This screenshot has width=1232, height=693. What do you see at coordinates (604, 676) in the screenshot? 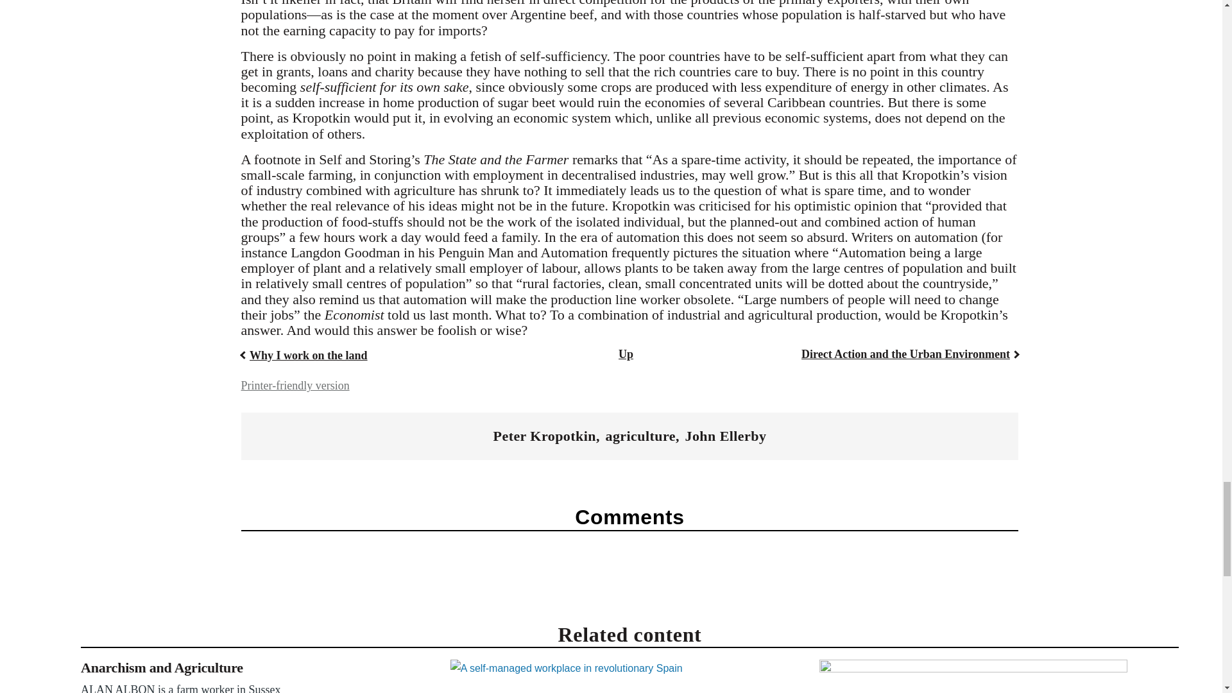
I see `A self-managed workplace in revolutionary Spain` at bounding box center [604, 676].